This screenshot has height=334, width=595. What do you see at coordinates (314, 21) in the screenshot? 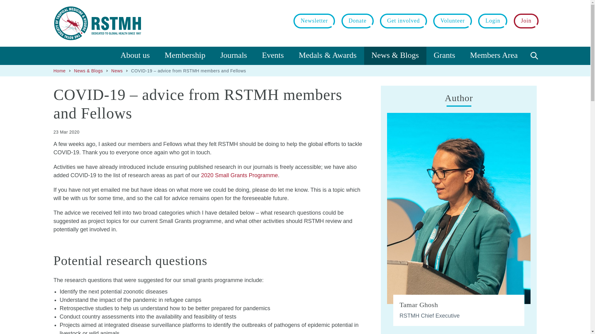
I see `Newsletter` at bounding box center [314, 21].